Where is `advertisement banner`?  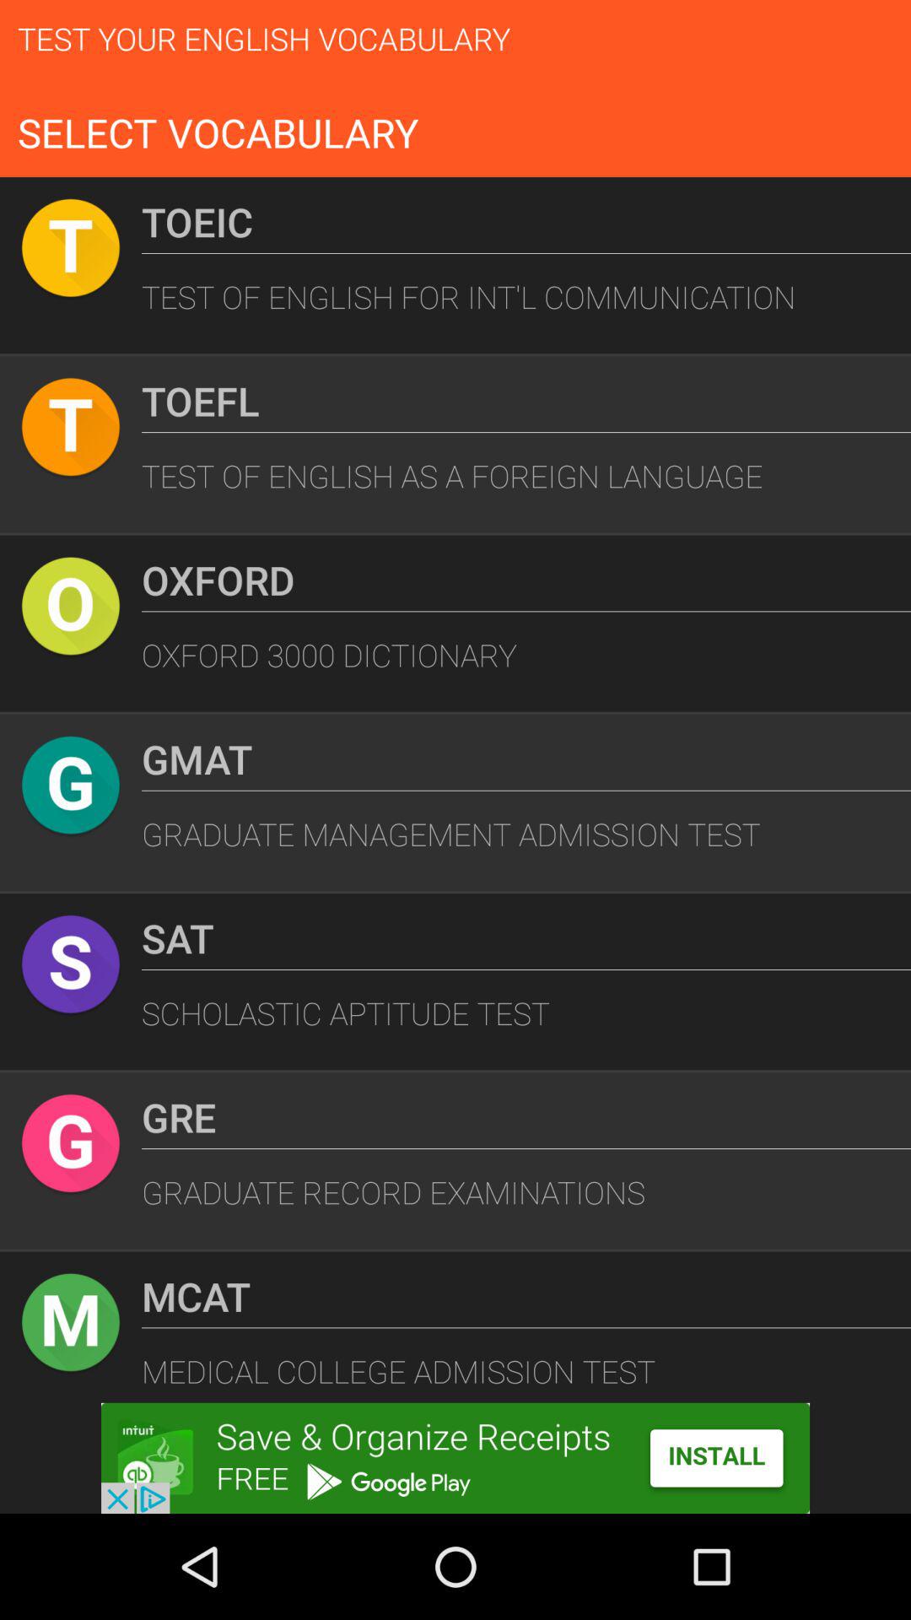
advertisement banner is located at coordinates (455, 1458).